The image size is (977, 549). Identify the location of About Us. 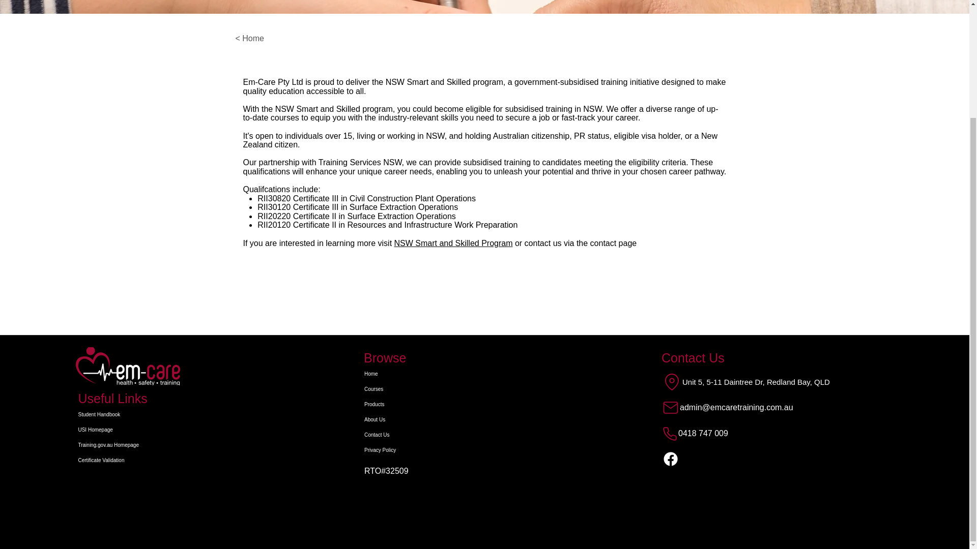
(392, 420).